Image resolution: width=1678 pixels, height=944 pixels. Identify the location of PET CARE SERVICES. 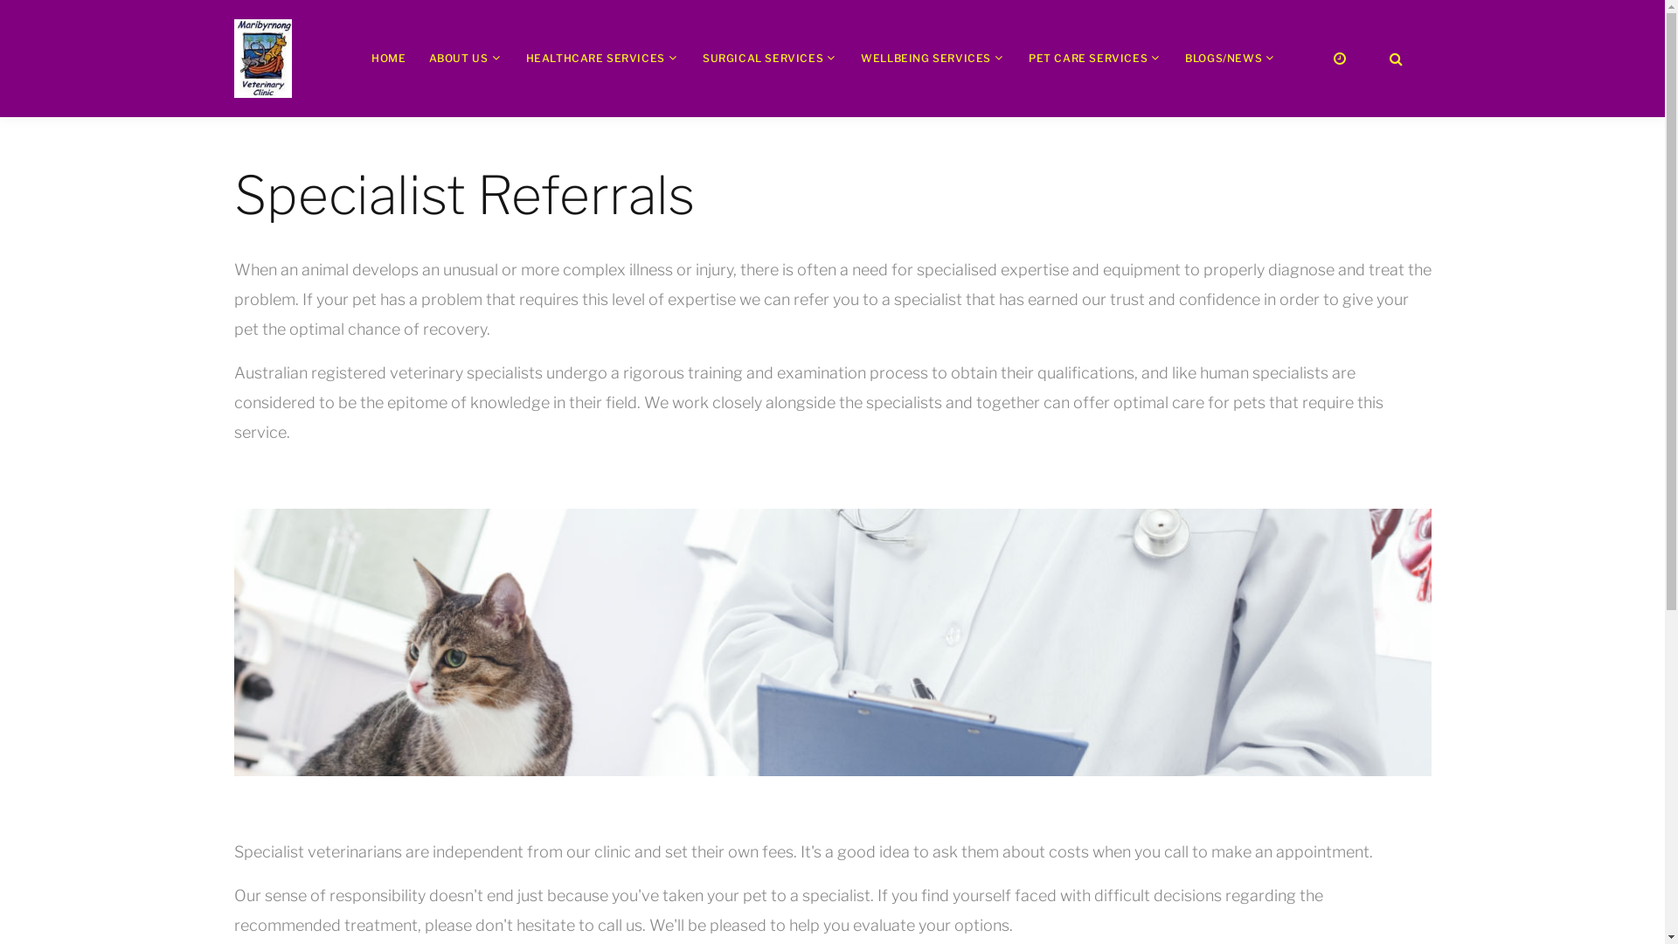
(1088, 58).